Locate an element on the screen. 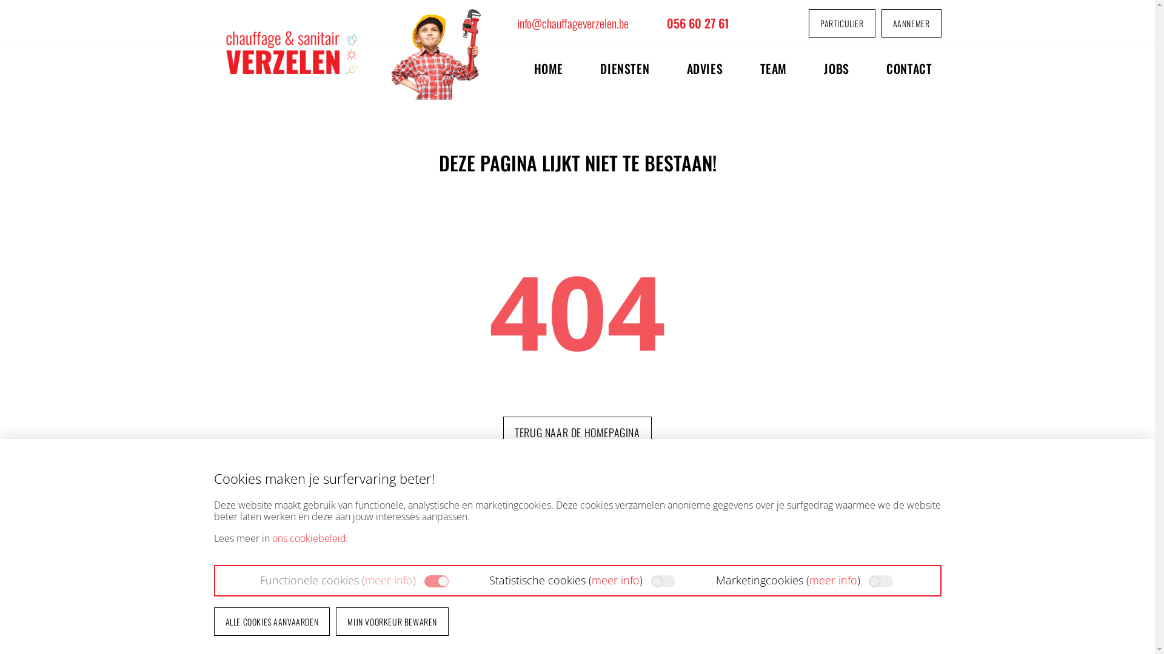  PARTICULIER is located at coordinates (842, 23).